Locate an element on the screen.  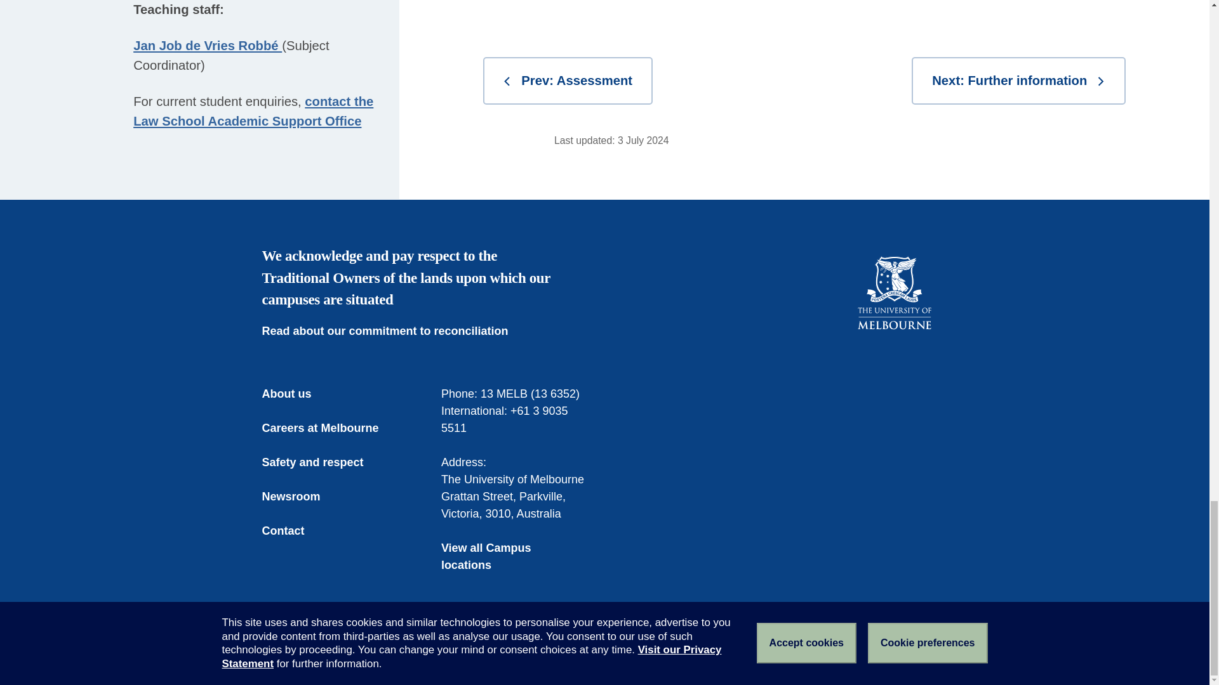
View all Campus locations is located at coordinates (515, 557).